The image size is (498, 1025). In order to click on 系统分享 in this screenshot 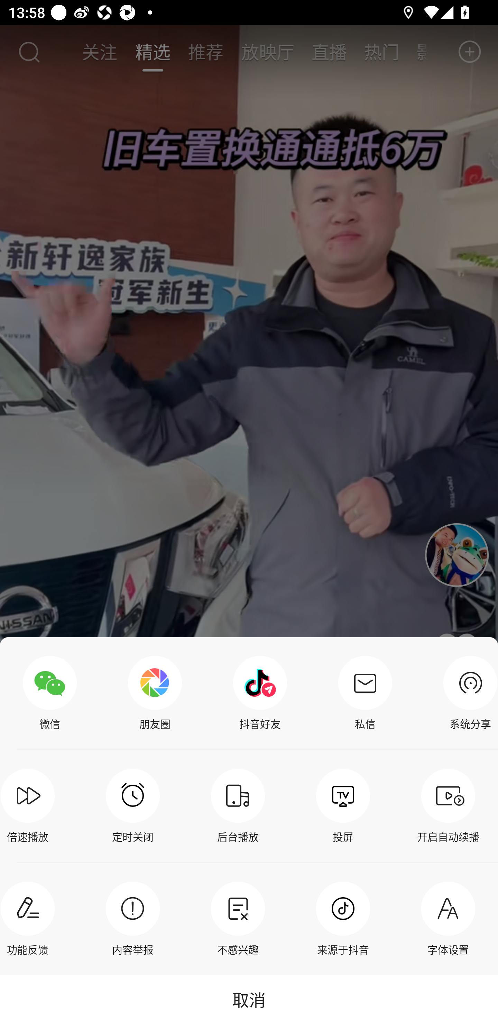, I will do `click(468, 693)`.